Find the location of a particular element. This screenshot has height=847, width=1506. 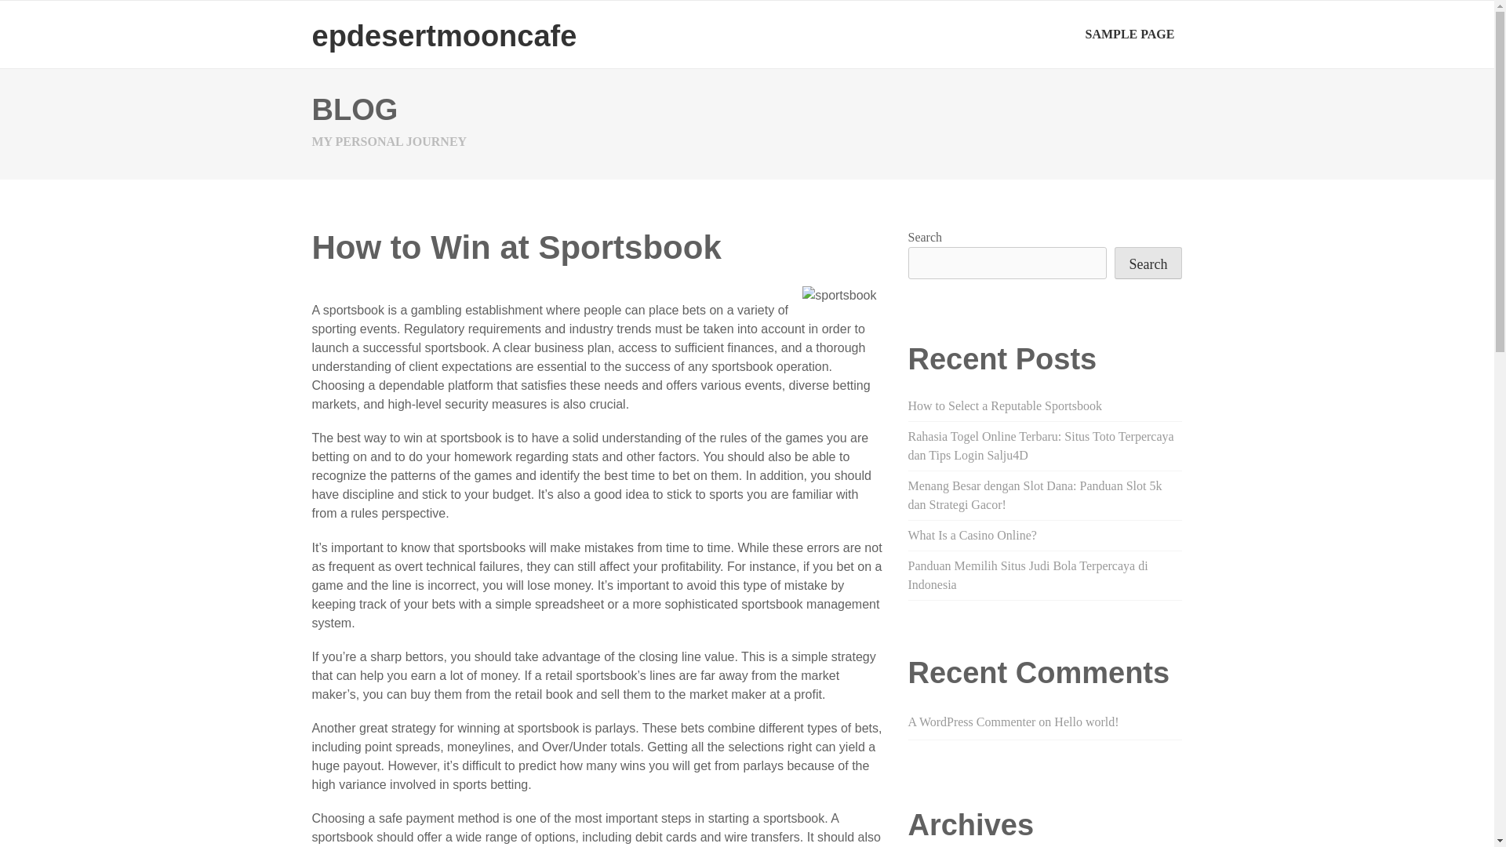

SAMPLE PAGE is located at coordinates (1129, 34).